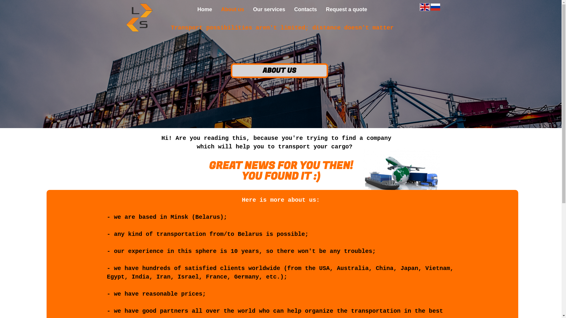  Describe the element at coordinates (269, 9) in the screenshot. I see `Our services` at that location.